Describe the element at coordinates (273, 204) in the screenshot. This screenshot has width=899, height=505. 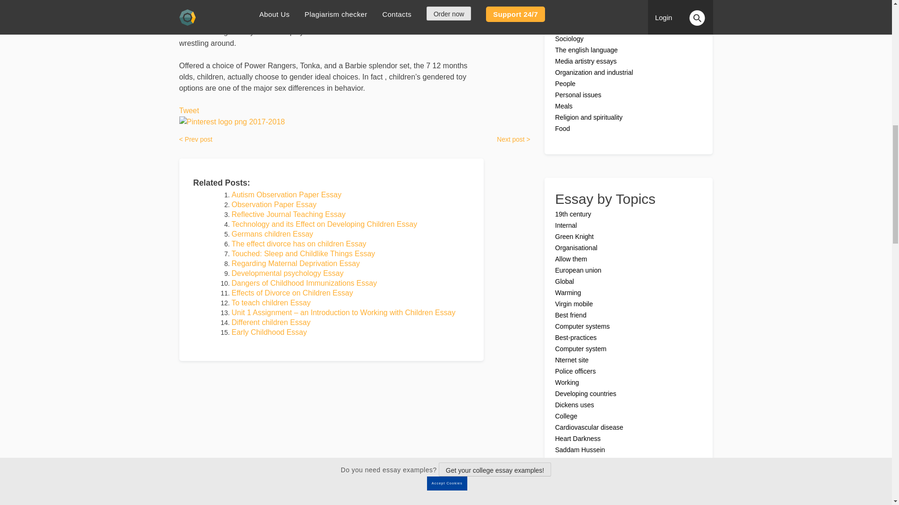
I see `Observation Paper Essay` at that location.